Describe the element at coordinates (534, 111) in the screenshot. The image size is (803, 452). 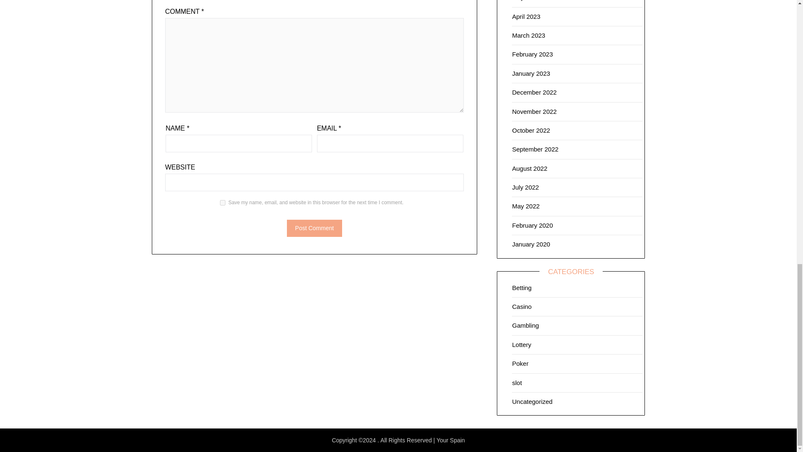
I see `November 2022` at that location.